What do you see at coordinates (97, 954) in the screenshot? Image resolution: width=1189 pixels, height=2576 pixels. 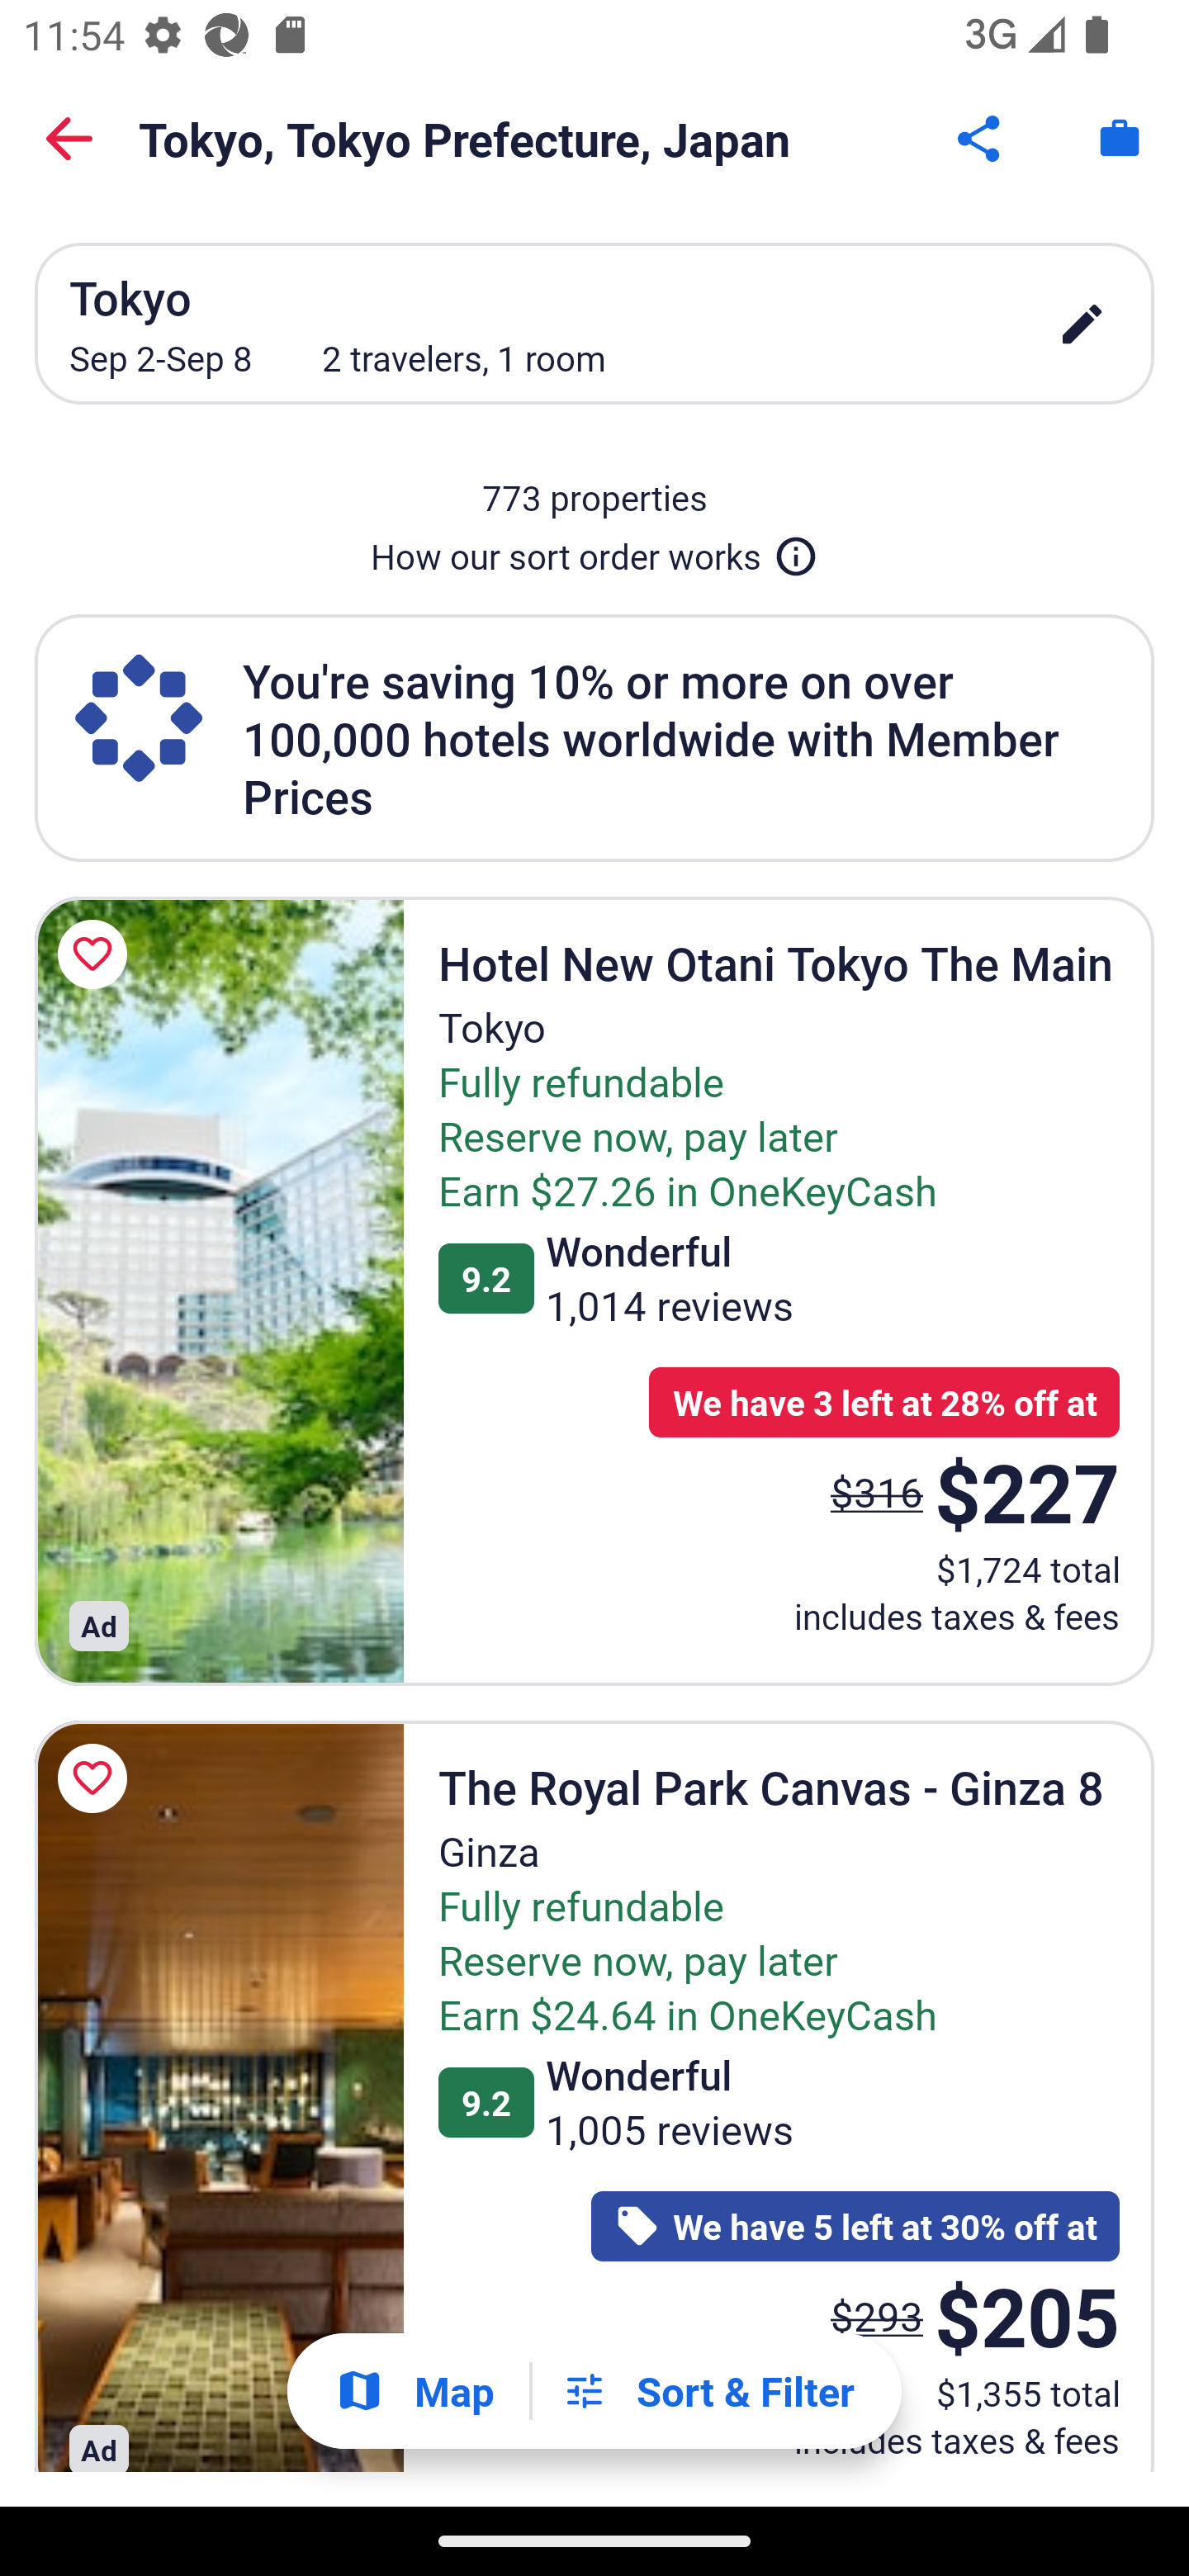 I see `Save Hotel New Otani Tokyo The Main to a trip` at bounding box center [97, 954].